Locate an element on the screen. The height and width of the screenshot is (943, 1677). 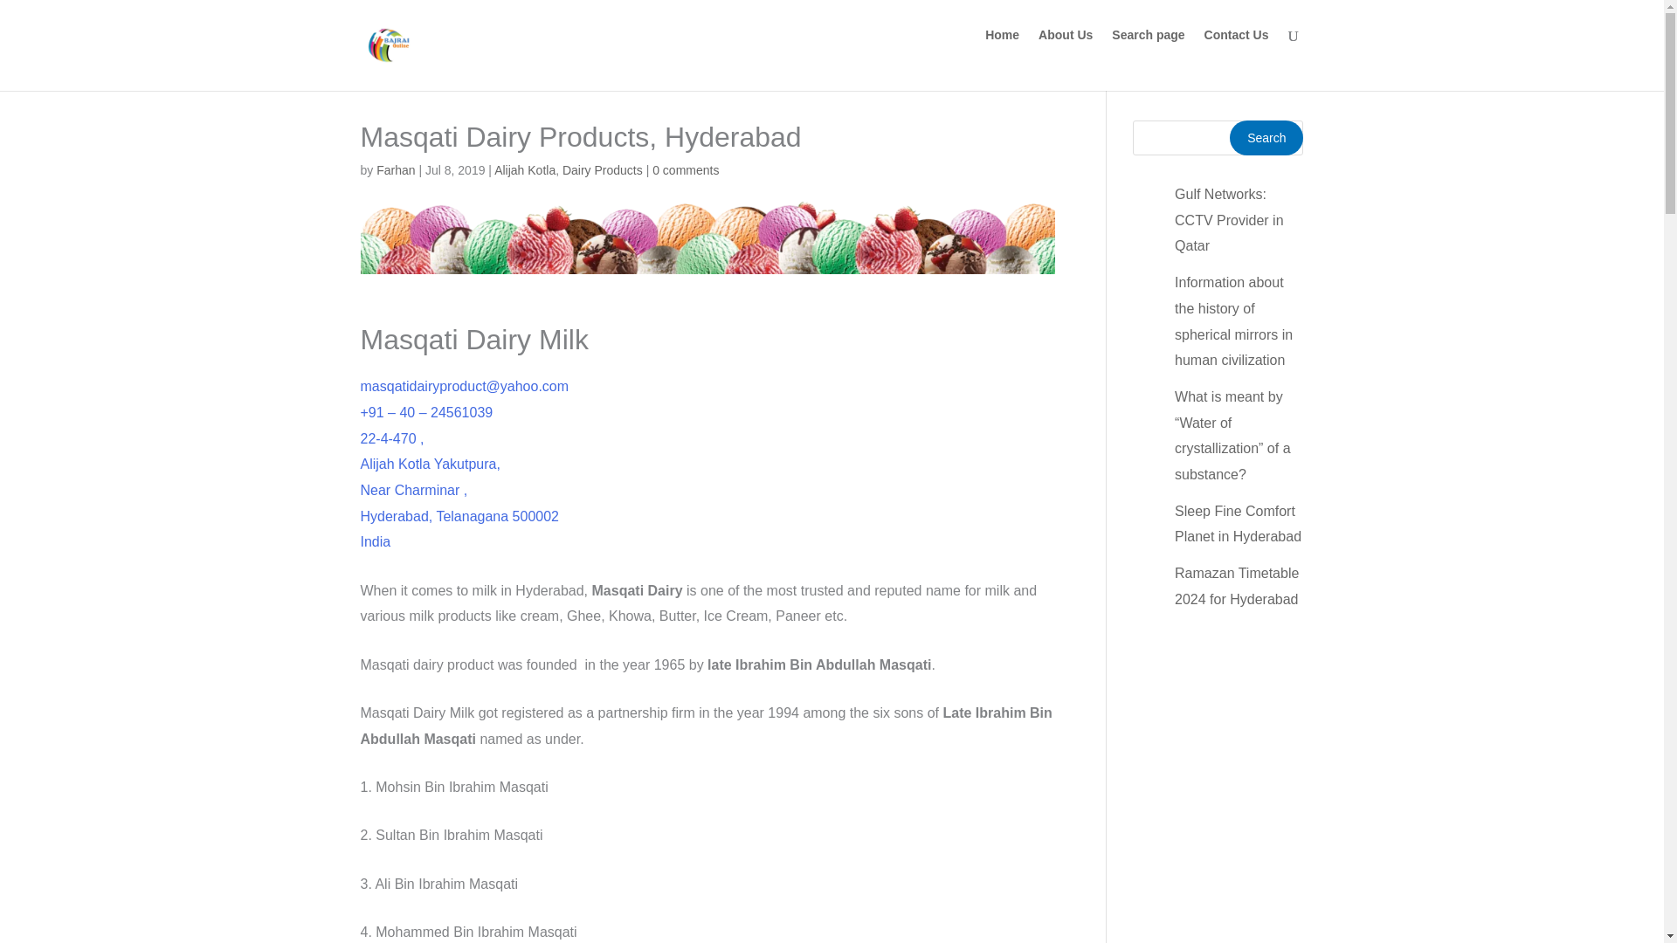
Sleep Fine Comfort Planet in Hyderabad is located at coordinates (1238, 524).